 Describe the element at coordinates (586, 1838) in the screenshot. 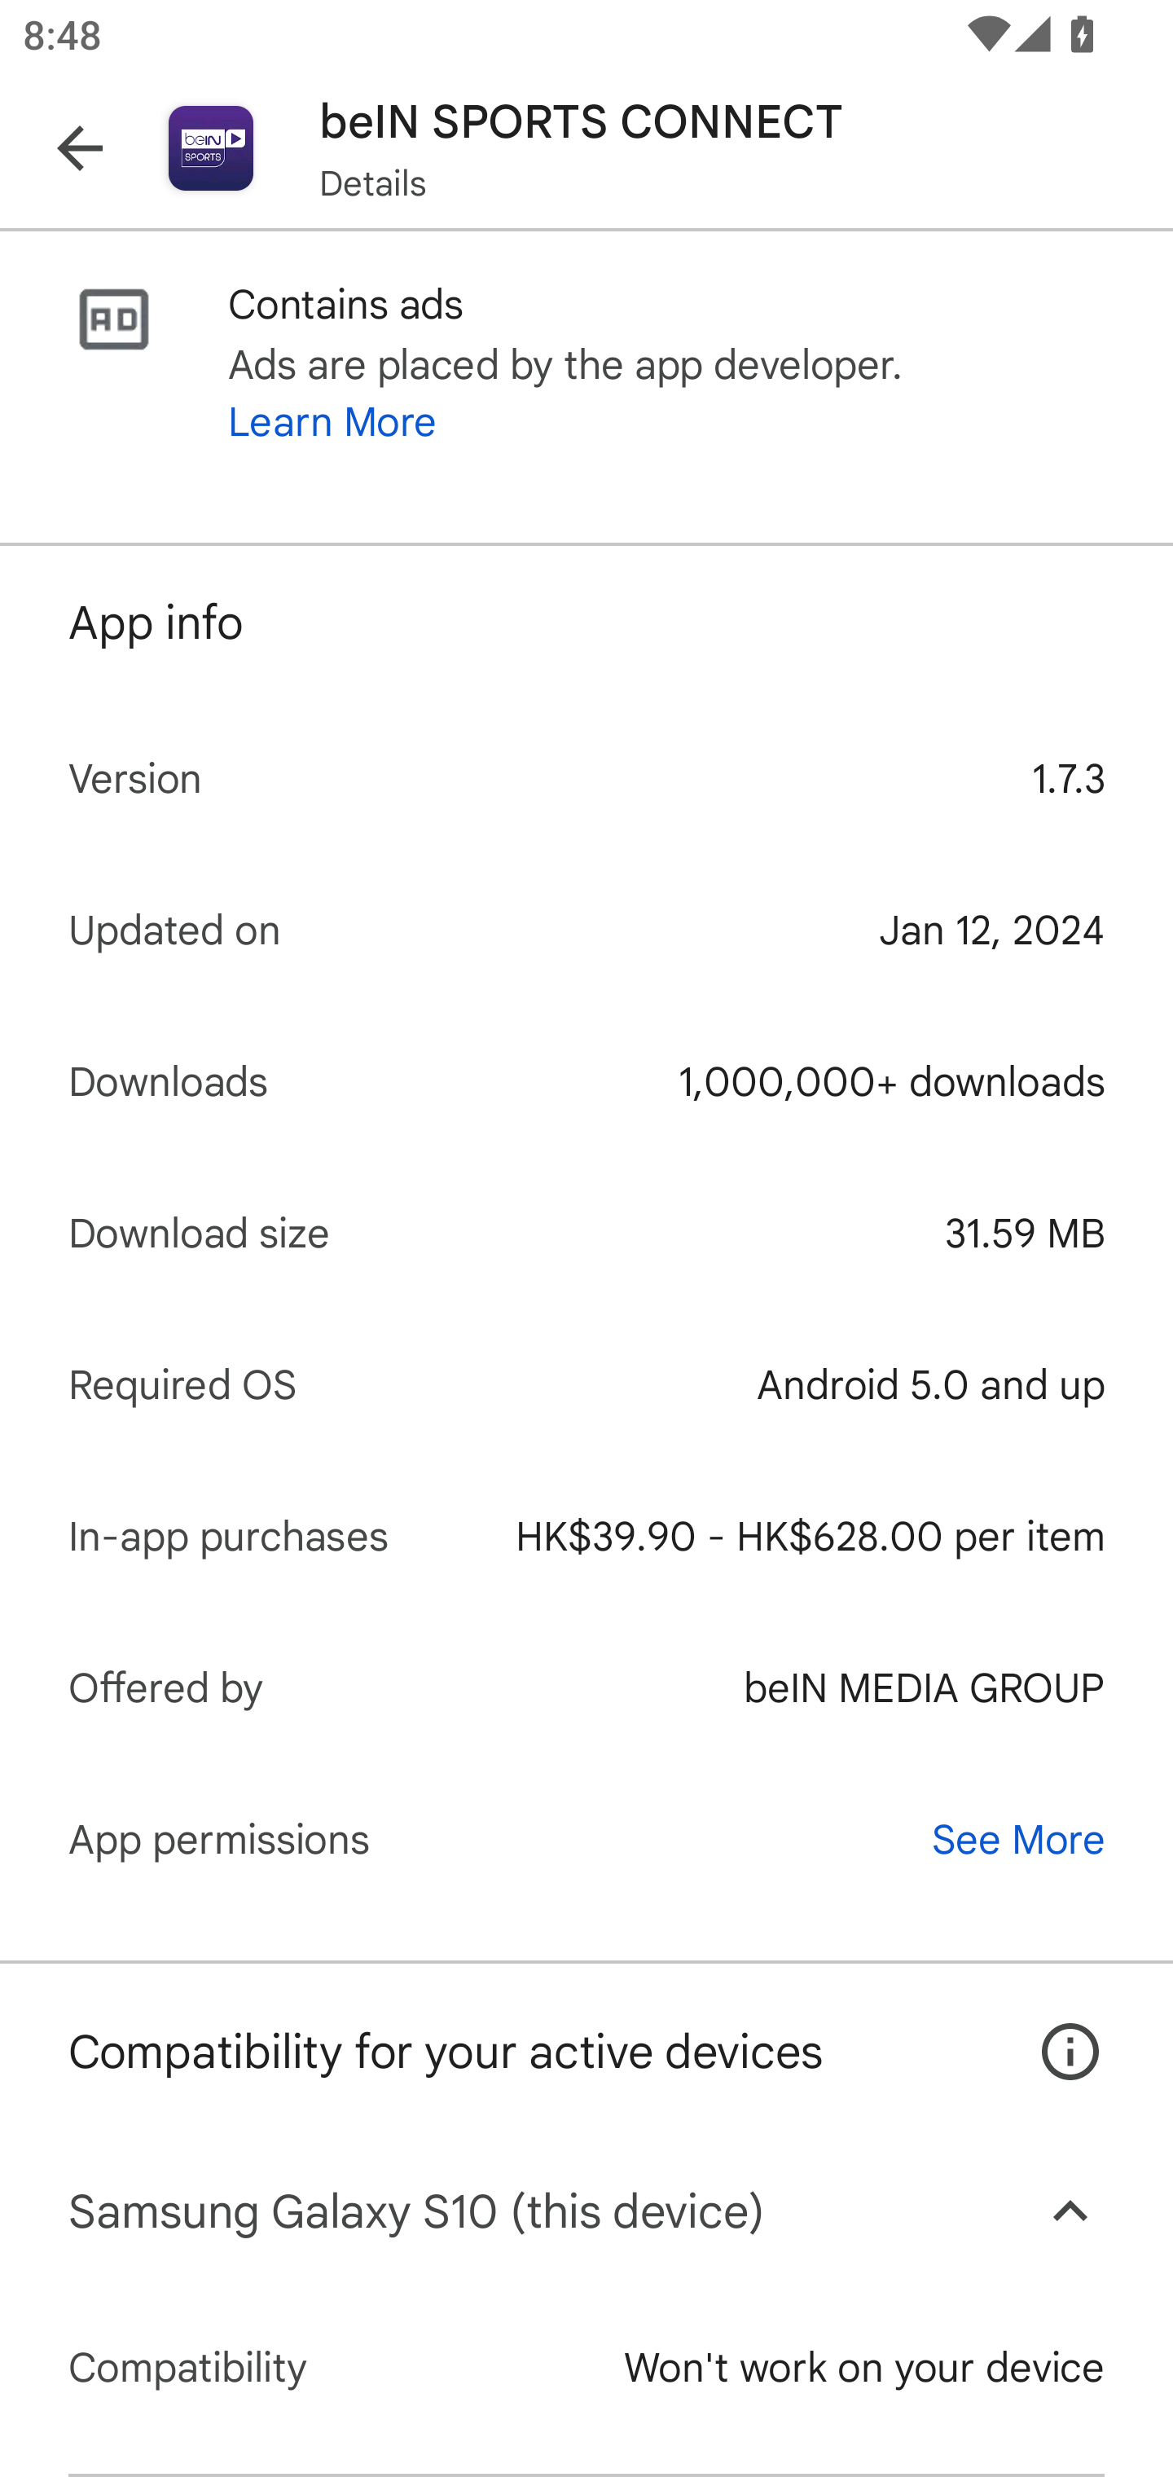

I see `App permissions See More` at that location.